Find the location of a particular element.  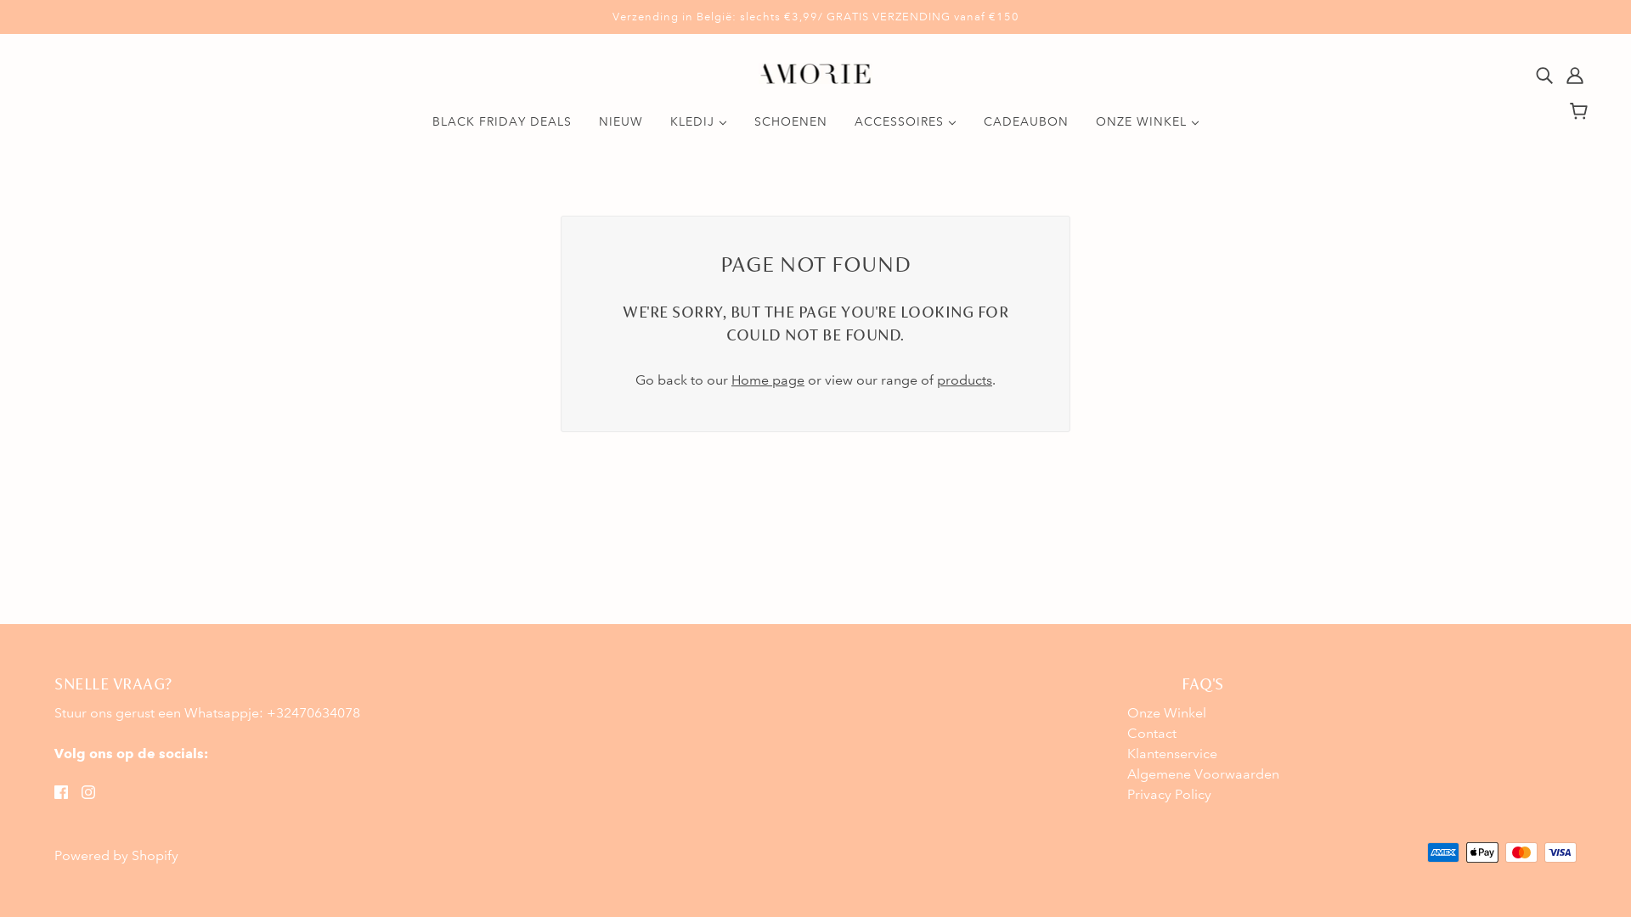

BLACK FRIDAY DEALS is located at coordinates (501, 128).